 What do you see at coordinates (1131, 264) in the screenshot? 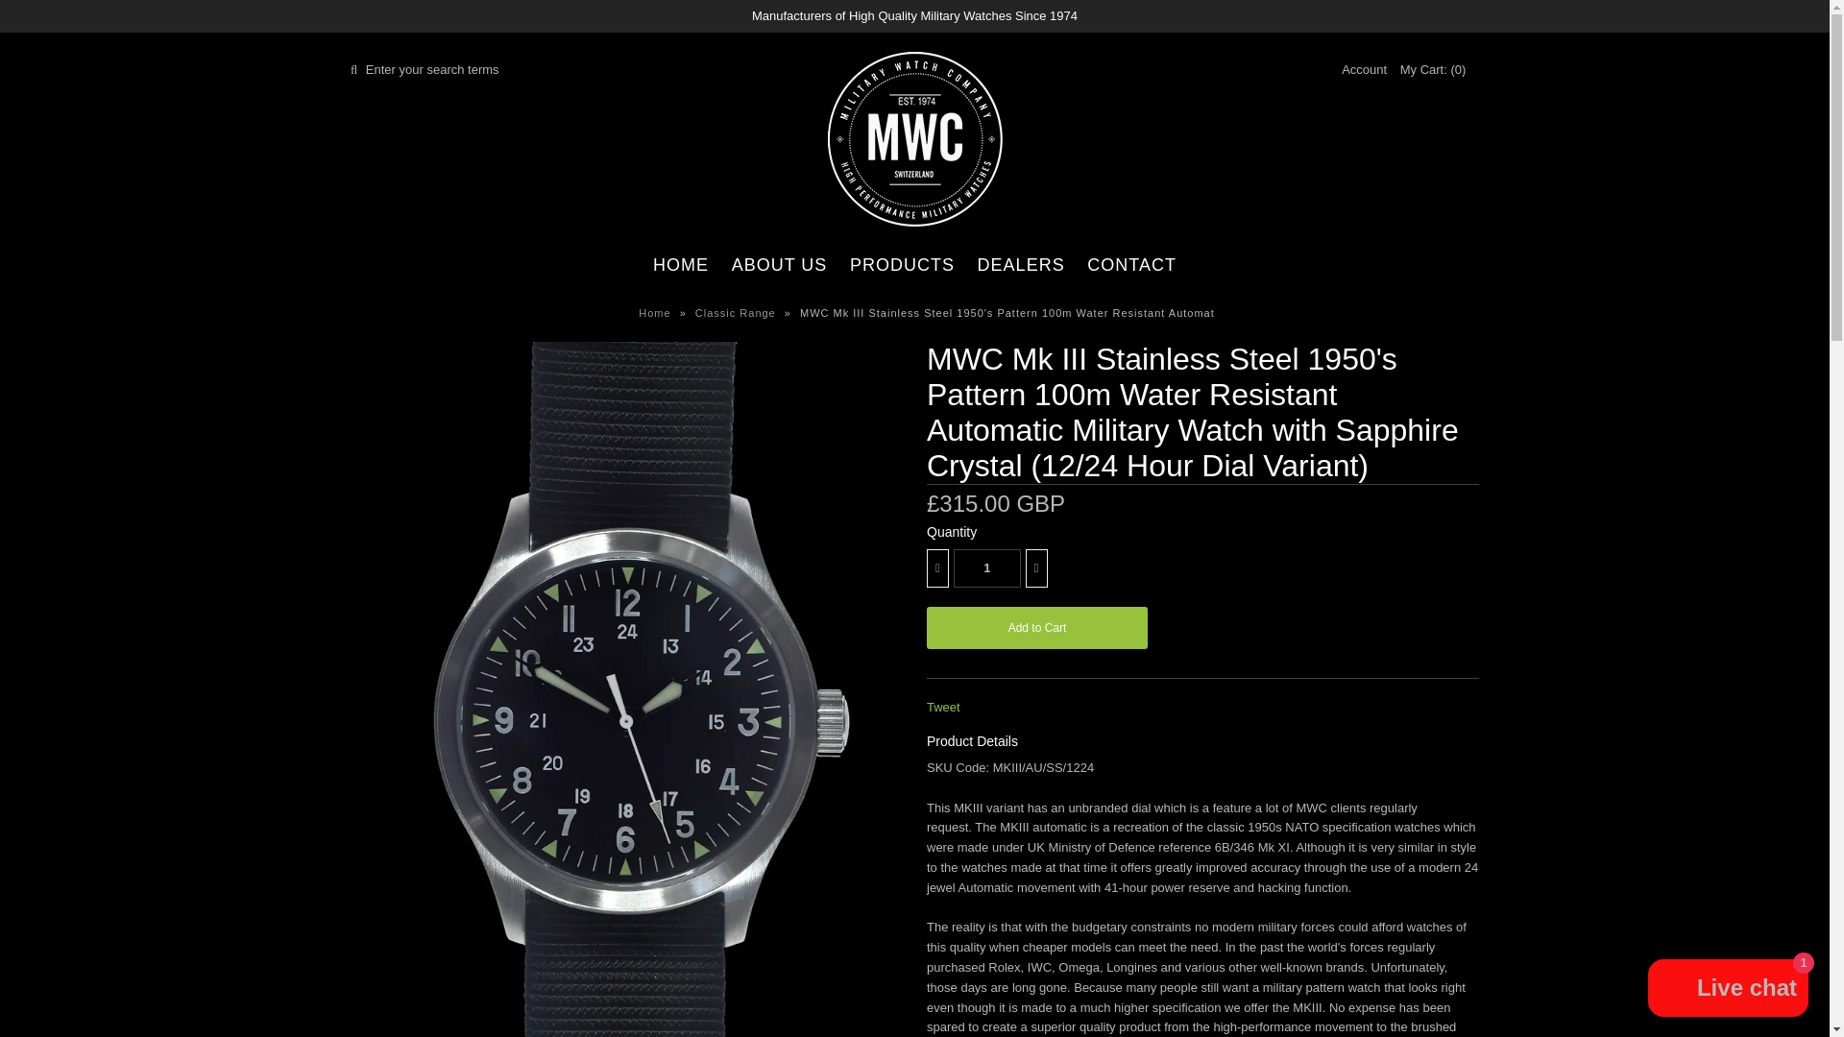
I see `CONTACT` at bounding box center [1131, 264].